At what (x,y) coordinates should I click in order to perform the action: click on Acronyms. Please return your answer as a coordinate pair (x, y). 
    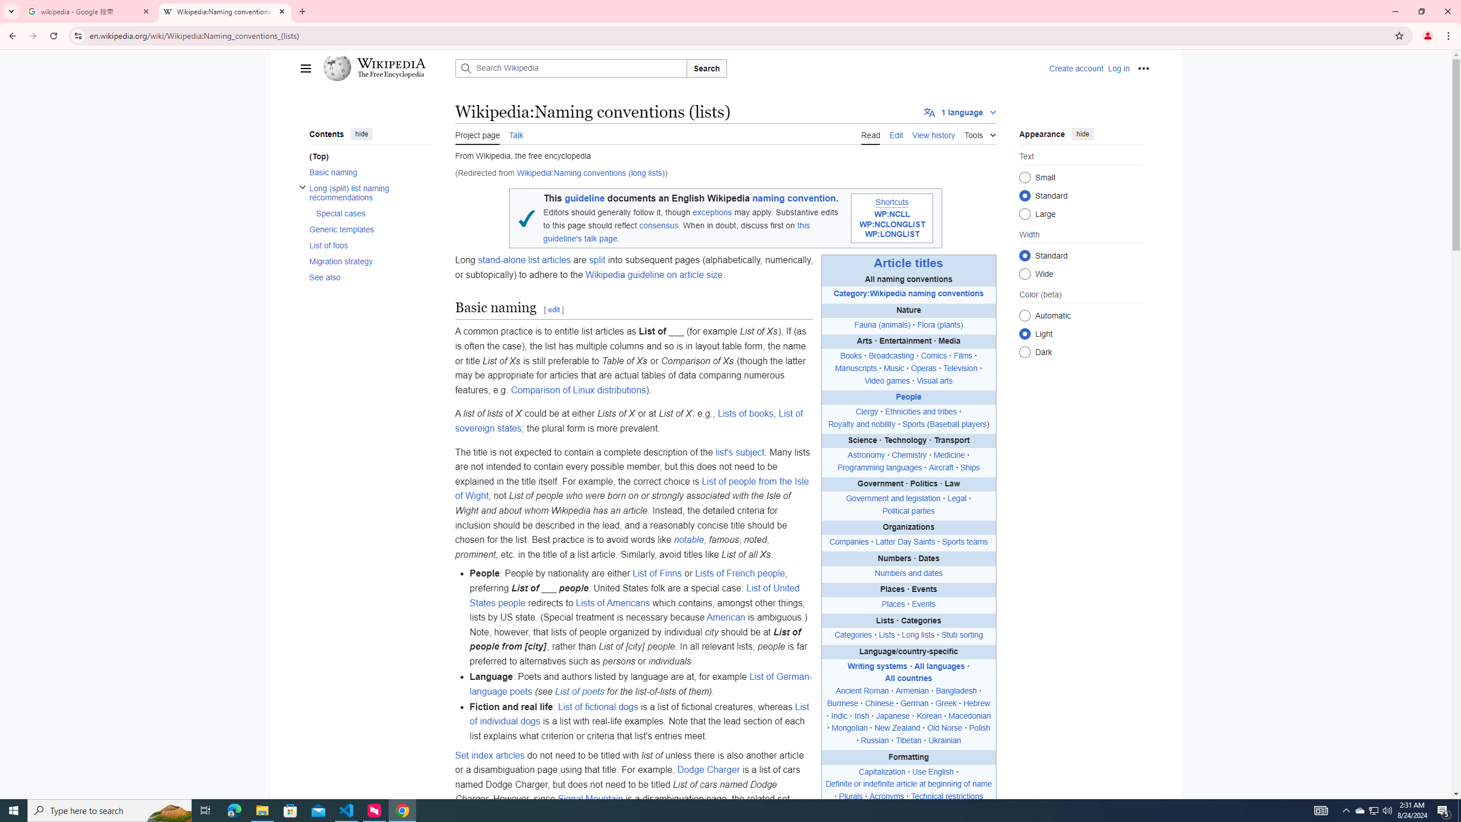
    Looking at the image, I should click on (887, 797).